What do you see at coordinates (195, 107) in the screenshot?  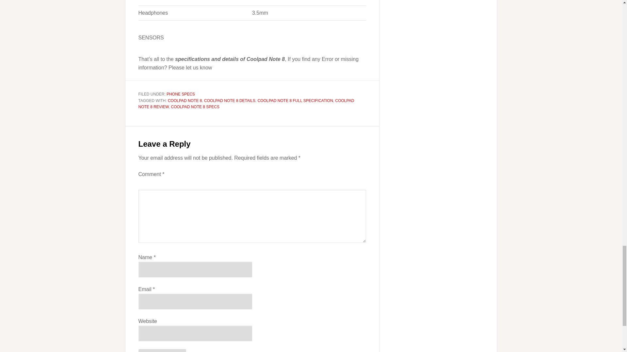 I see `COOLPAD NOTE 8 SPECS` at bounding box center [195, 107].